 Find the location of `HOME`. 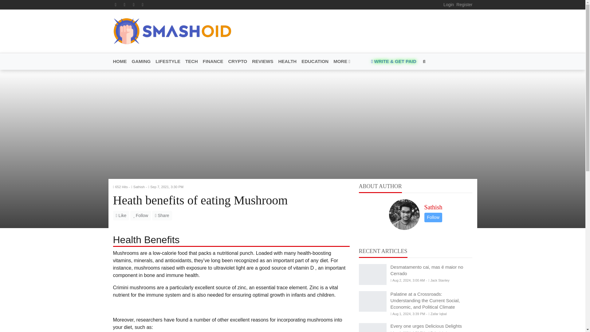

HOME is located at coordinates (121, 61).